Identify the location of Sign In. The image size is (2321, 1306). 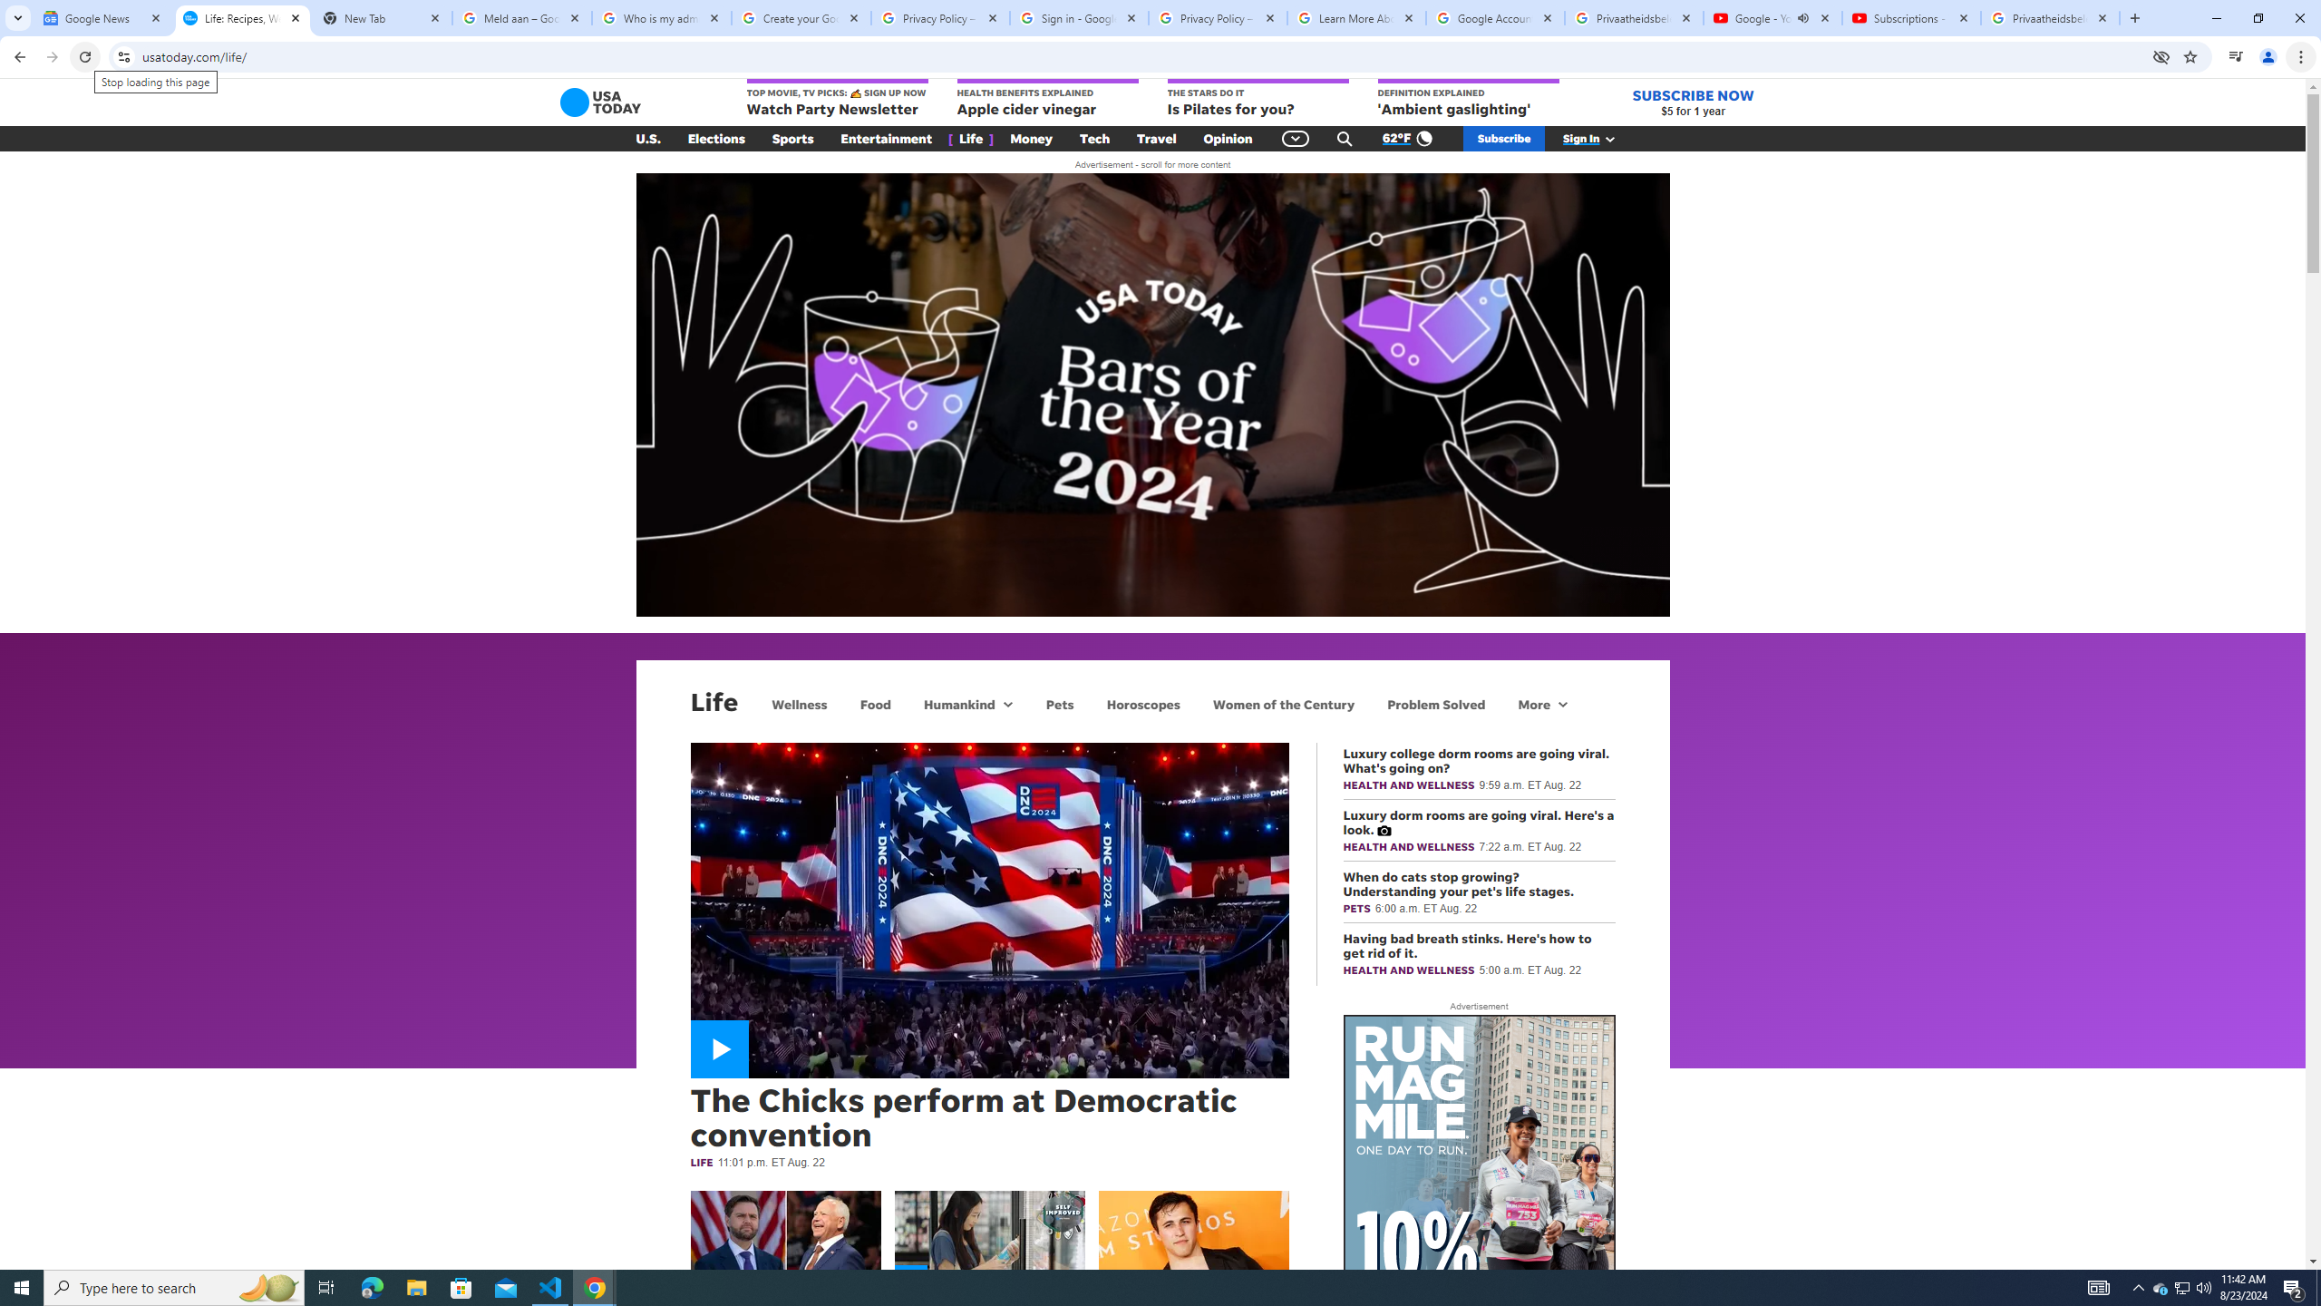
(1598, 139).